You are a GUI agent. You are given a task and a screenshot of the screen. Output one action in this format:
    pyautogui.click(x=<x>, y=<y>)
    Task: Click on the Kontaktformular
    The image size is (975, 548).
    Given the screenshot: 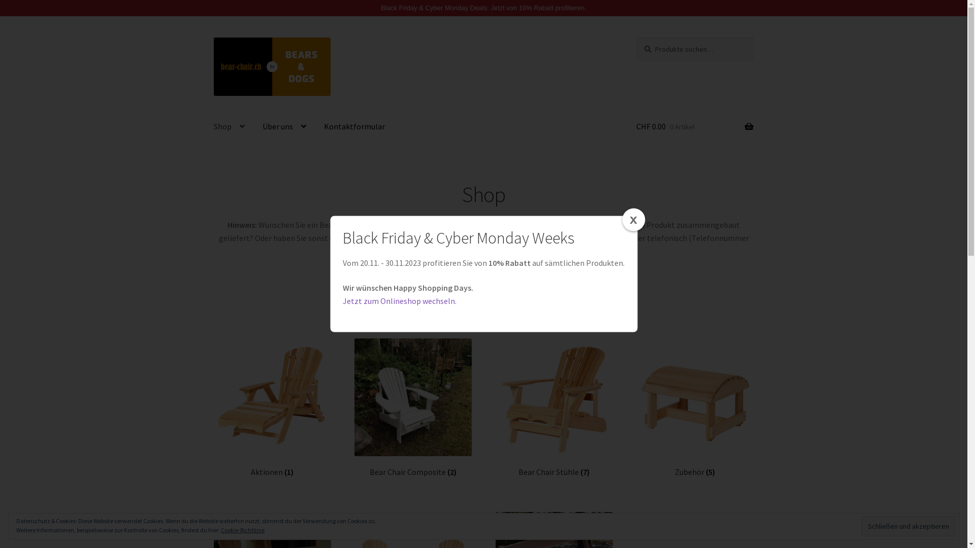 What is the action you would take?
    pyautogui.click(x=597, y=238)
    